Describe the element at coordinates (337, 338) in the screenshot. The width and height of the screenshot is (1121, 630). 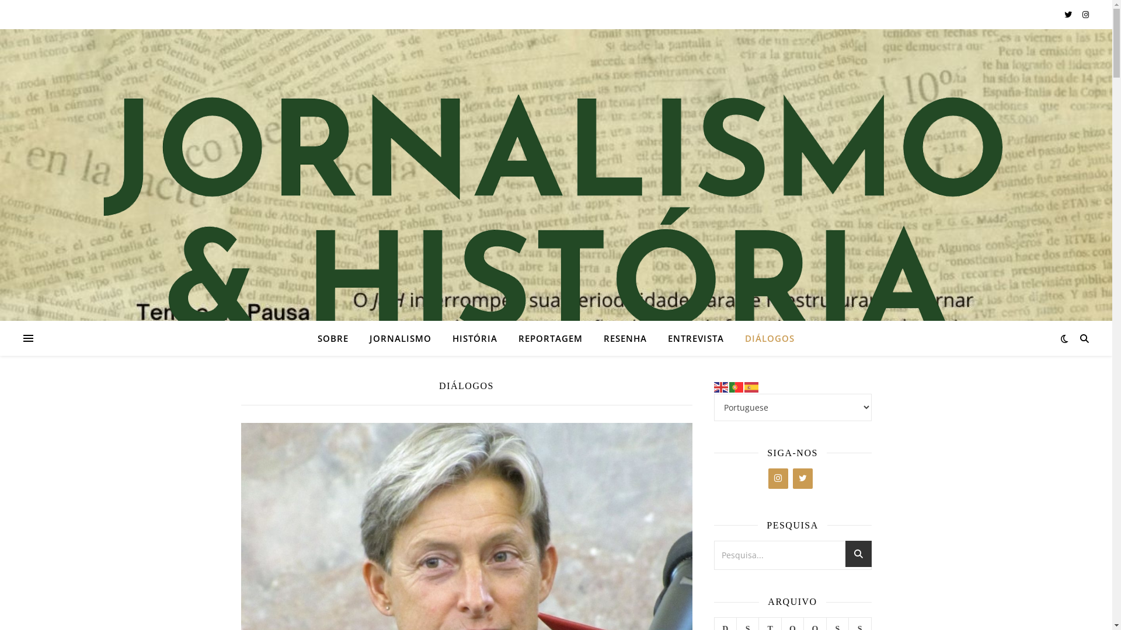
I see `SOBRE` at that location.